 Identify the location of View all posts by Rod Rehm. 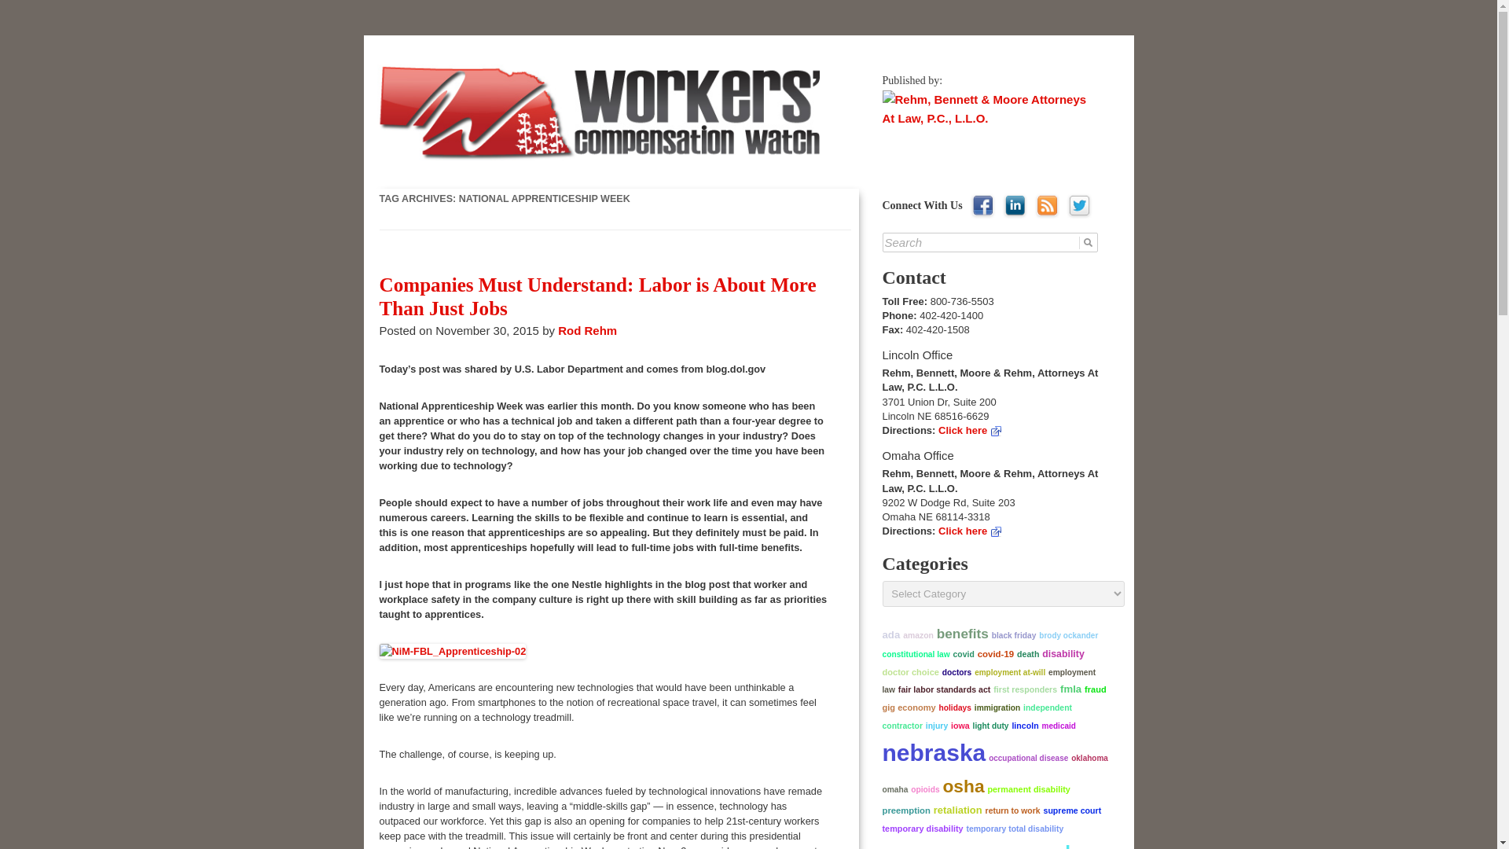
(588, 330).